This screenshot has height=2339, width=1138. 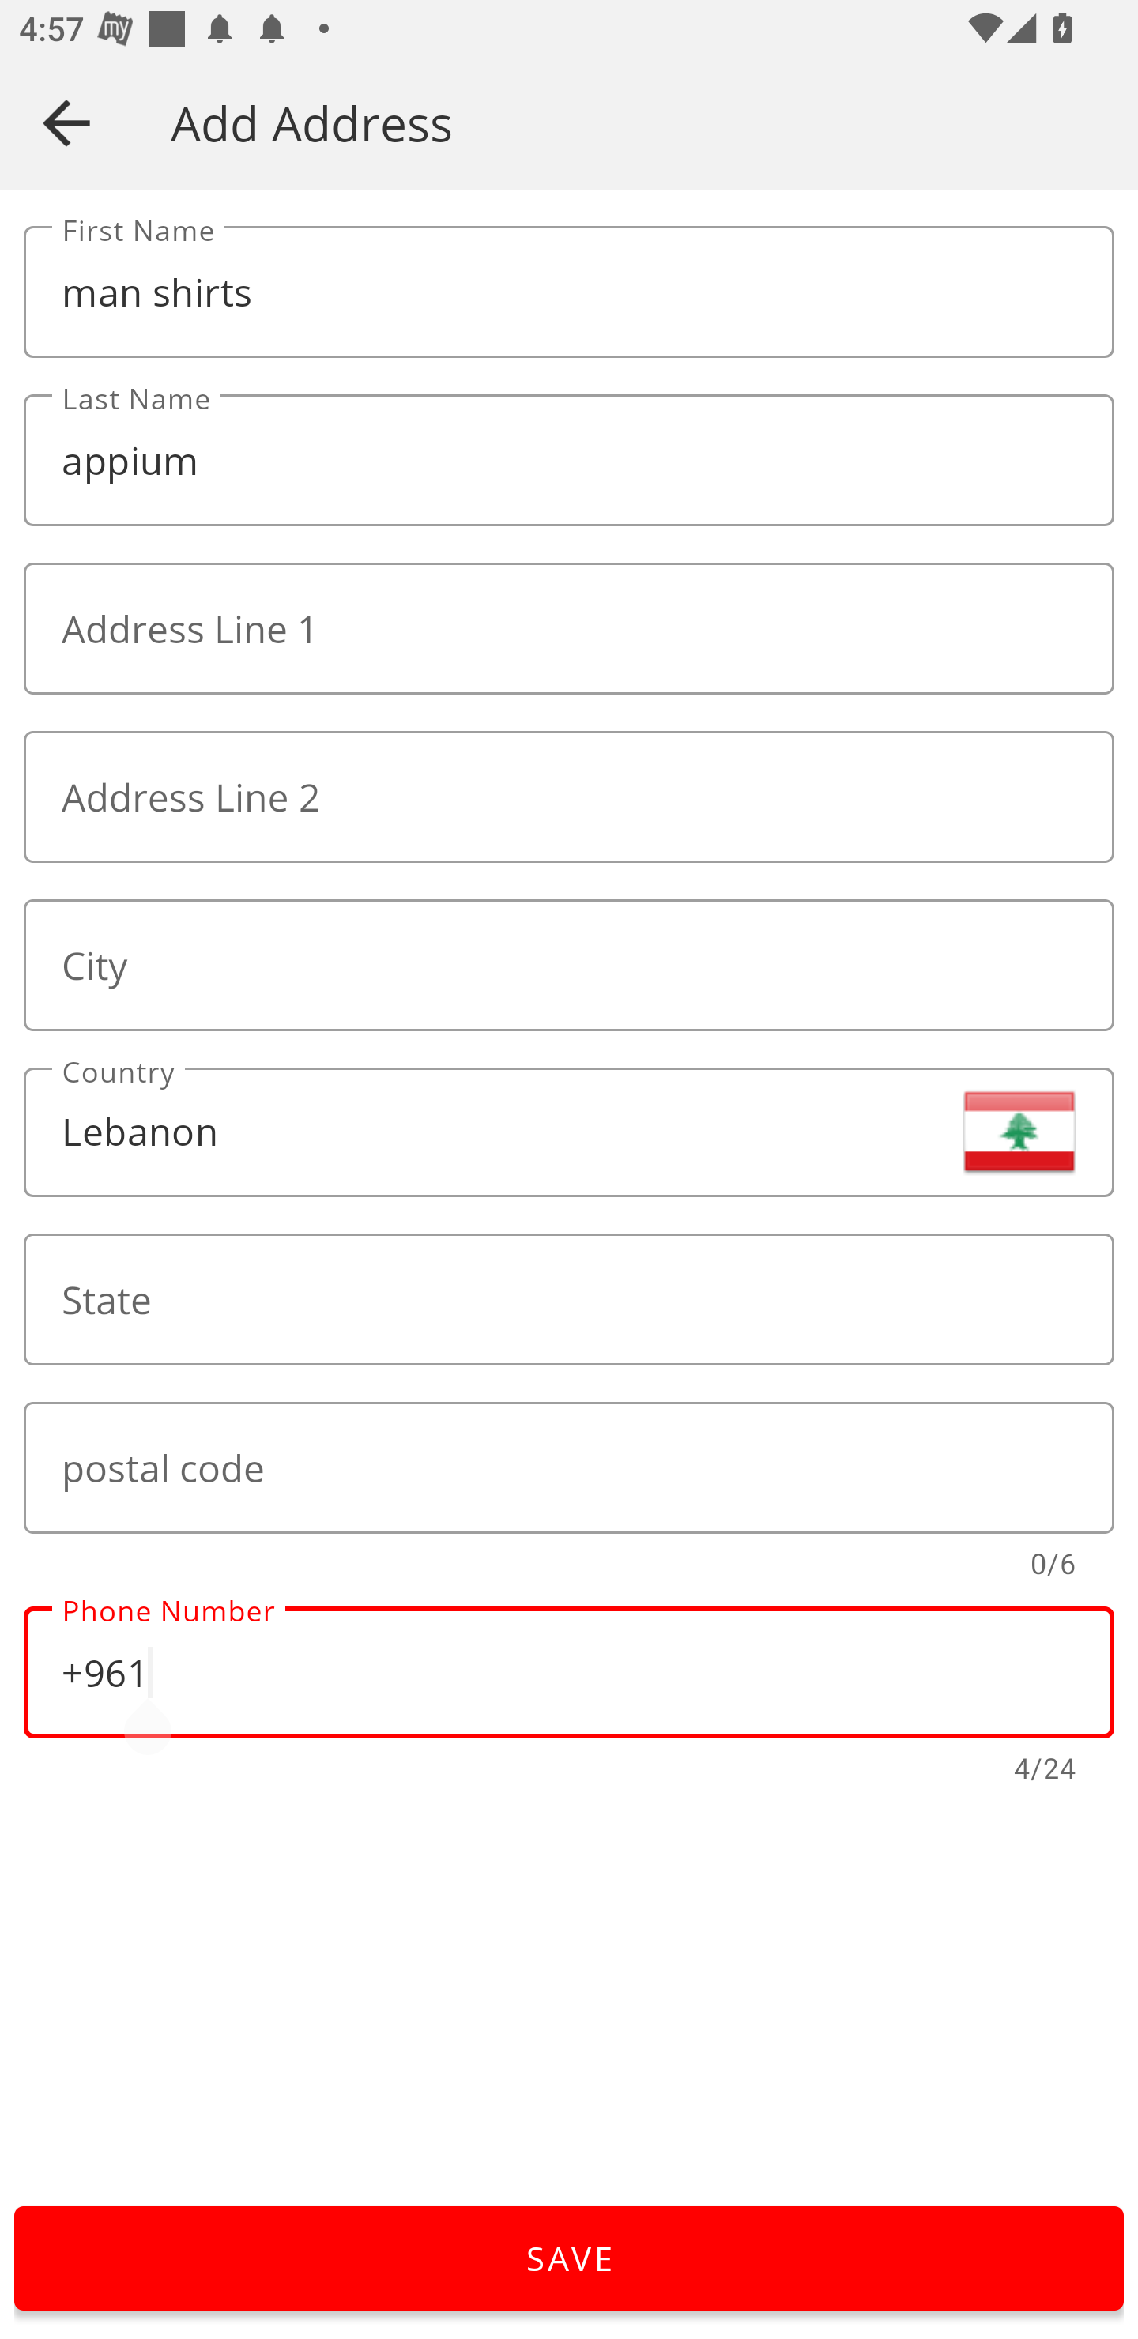 I want to click on postal code, so click(x=569, y=1467).